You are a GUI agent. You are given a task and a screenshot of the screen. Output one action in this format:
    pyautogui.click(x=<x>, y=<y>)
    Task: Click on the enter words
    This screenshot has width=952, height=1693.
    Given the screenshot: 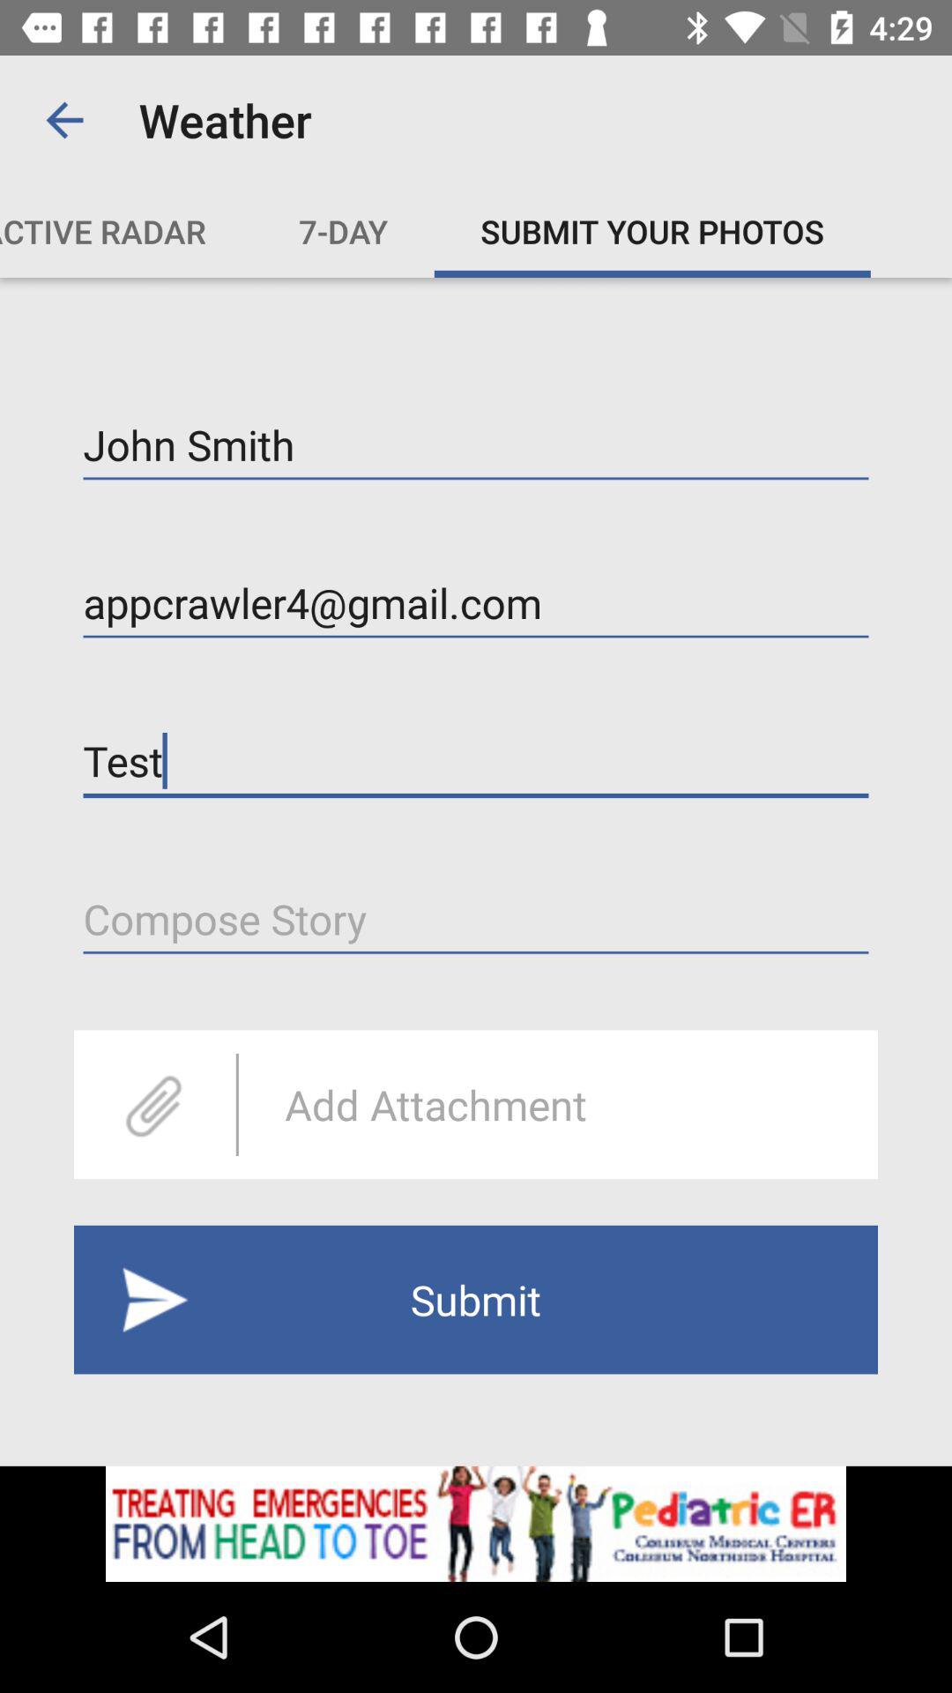 What is the action you would take?
    pyautogui.click(x=476, y=919)
    